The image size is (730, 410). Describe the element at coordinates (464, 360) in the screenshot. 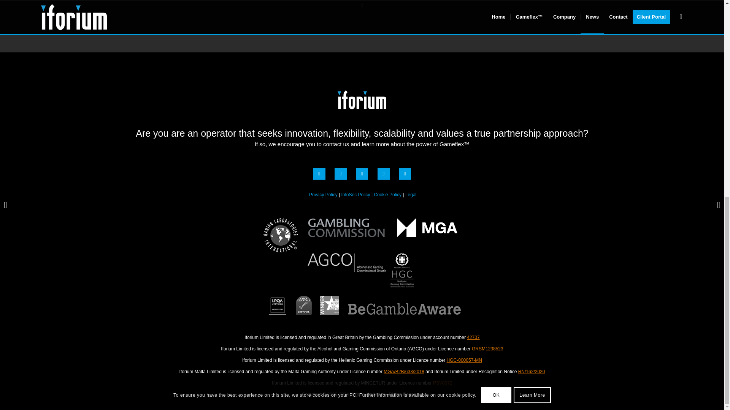

I see `HGC-000057-MN` at that location.